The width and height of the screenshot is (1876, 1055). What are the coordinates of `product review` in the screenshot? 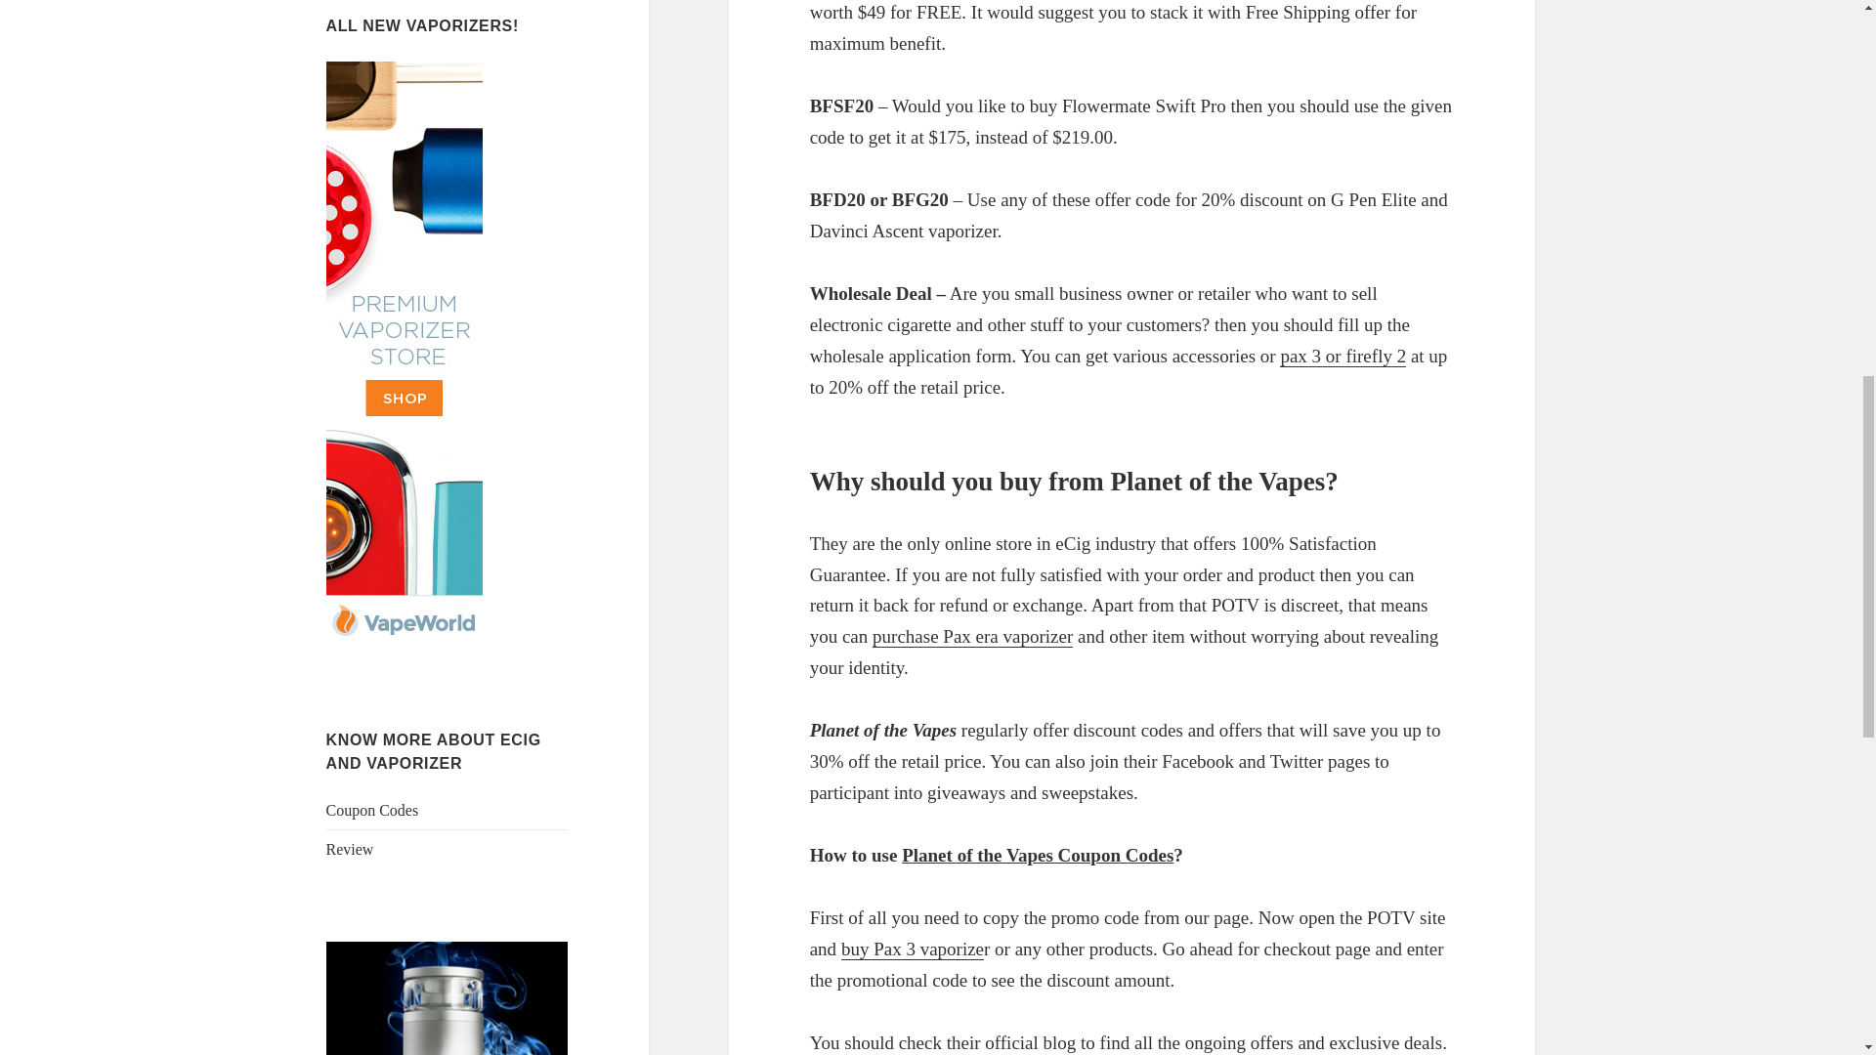 It's located at (350, 849).